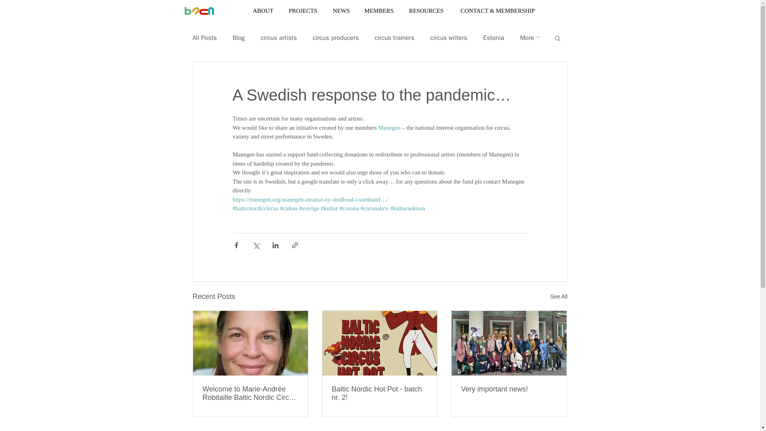 This screenshot has width=766, height=431. Describe the element at coordinates (279, 38) in the screenshot. I see `circus artists` at that location.